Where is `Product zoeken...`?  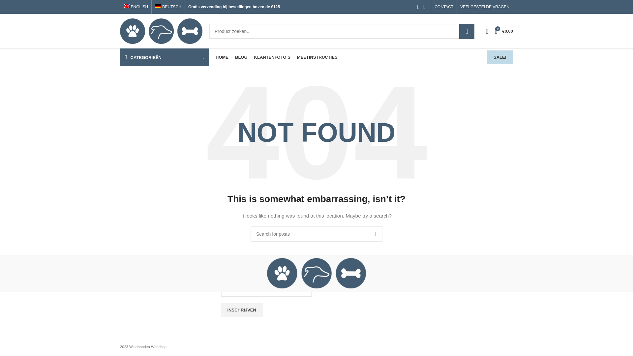 Product zoeken... is located at coordinates (342, 31).